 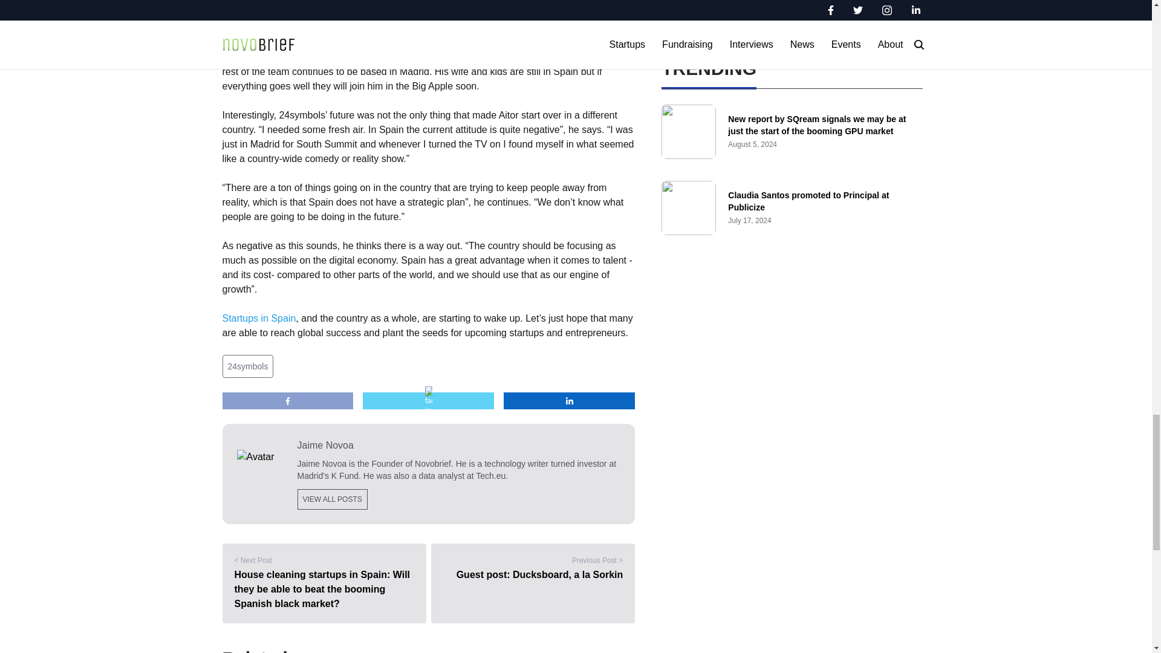 I want to click on Jaime Novoa, so click(x=459, y=445).